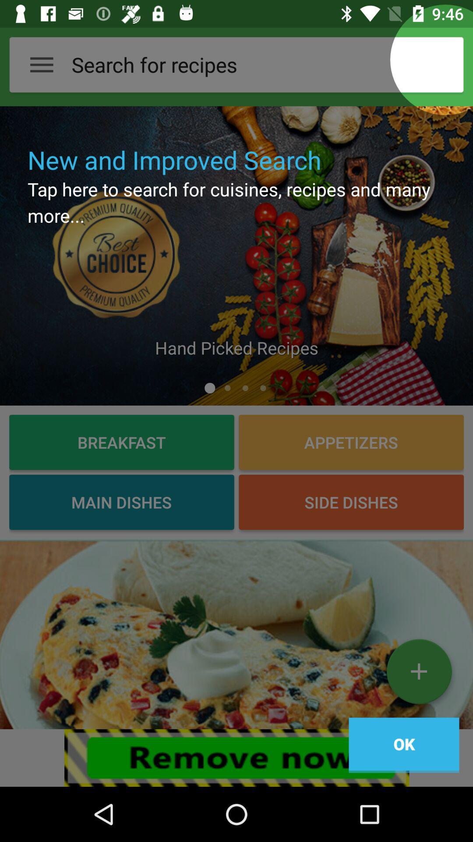 The width and height of the screenshot is (473, 842). Describe the element at coordinates (236, 634) in the screenshot. I see `select picture` at that location.